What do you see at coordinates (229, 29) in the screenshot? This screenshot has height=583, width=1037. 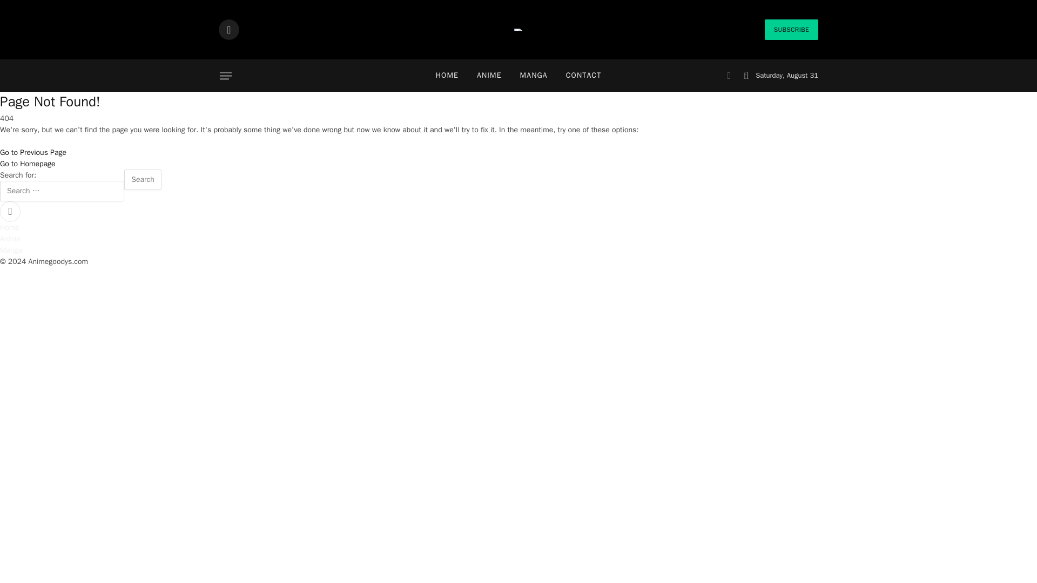 I see `Pinterest` at bounding box center [229, 29].